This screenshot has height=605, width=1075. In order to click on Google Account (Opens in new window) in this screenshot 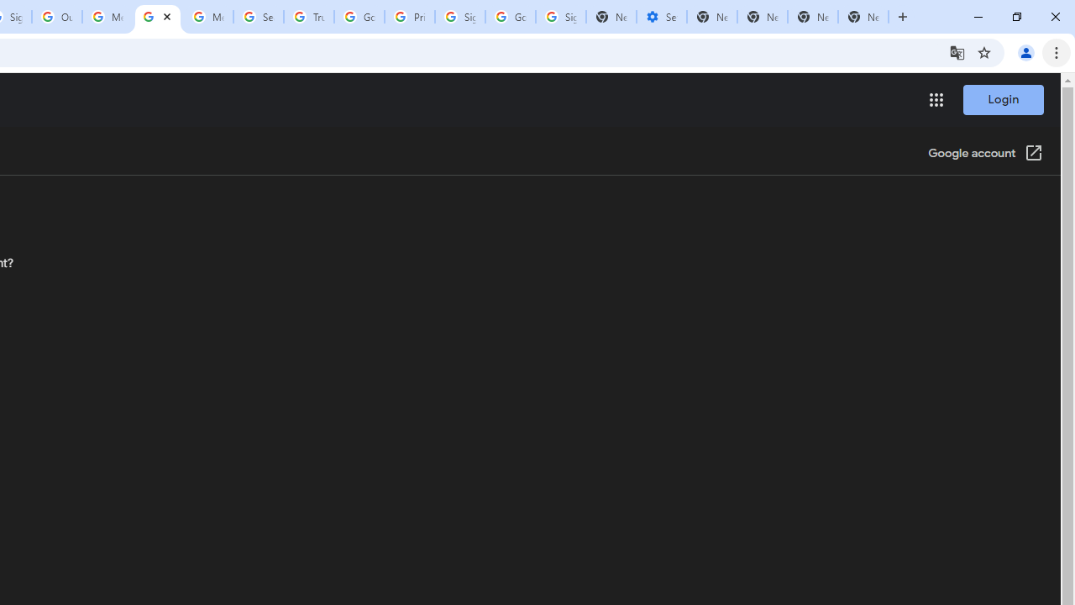, I will do `click(985, 155)`.